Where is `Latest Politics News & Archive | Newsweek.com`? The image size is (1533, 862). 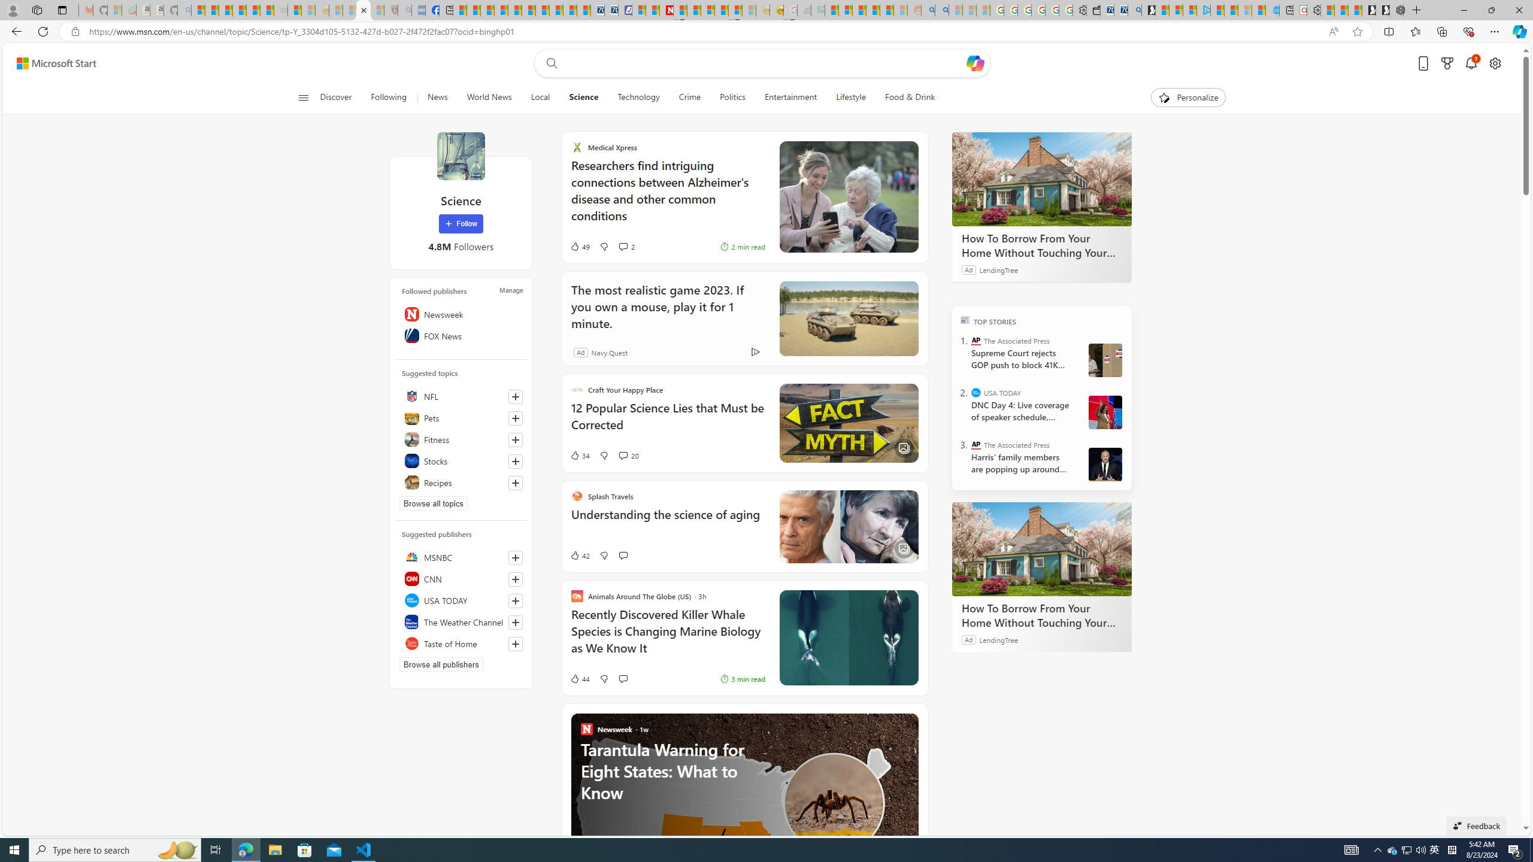 Latest Politics News & Archive | Newsweek.com is located at coordinates (667, 10).